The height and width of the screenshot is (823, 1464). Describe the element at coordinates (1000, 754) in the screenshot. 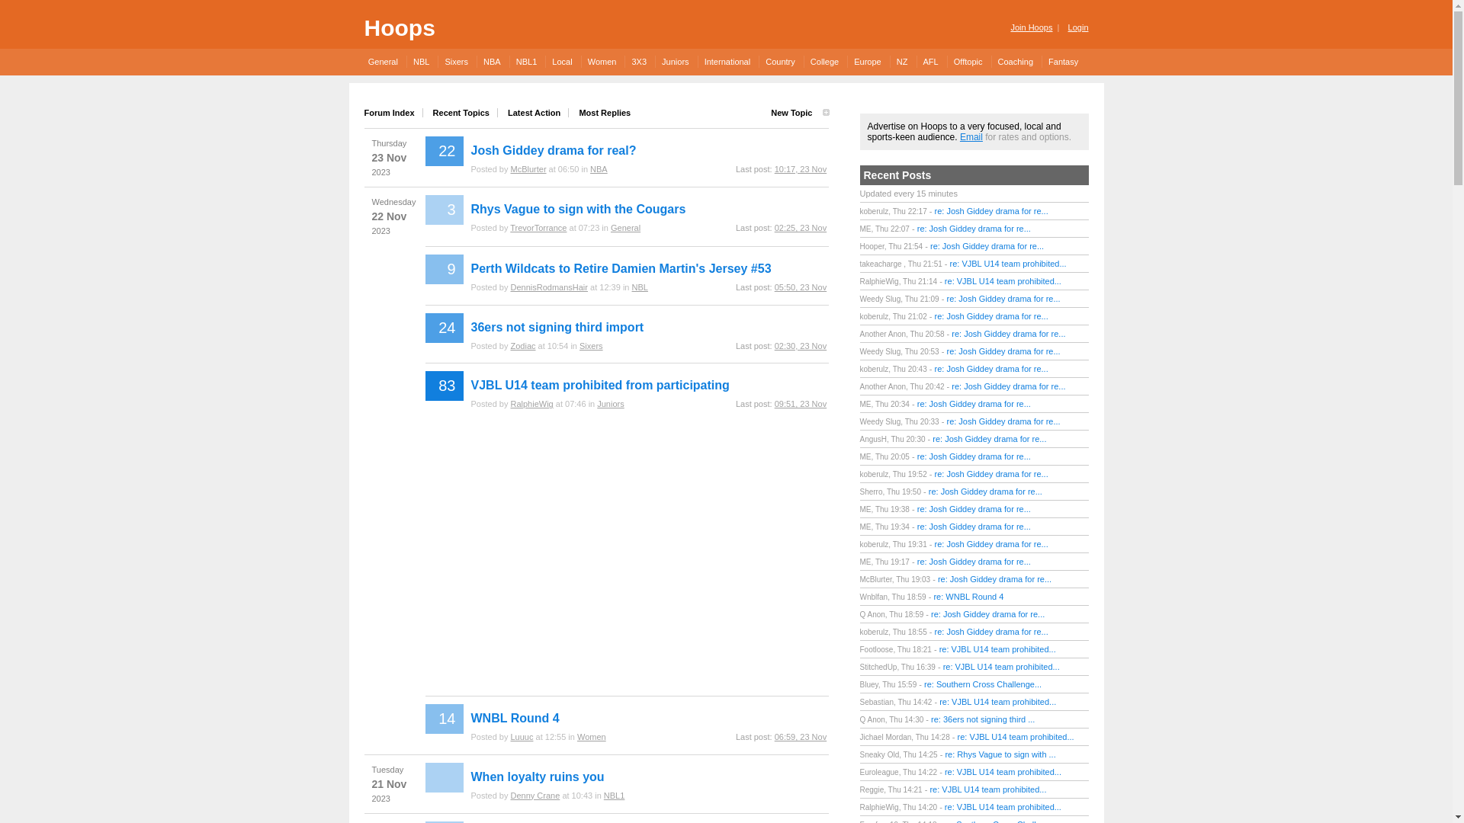

I see `re: Rhys Vague to sign with ...` at that location.